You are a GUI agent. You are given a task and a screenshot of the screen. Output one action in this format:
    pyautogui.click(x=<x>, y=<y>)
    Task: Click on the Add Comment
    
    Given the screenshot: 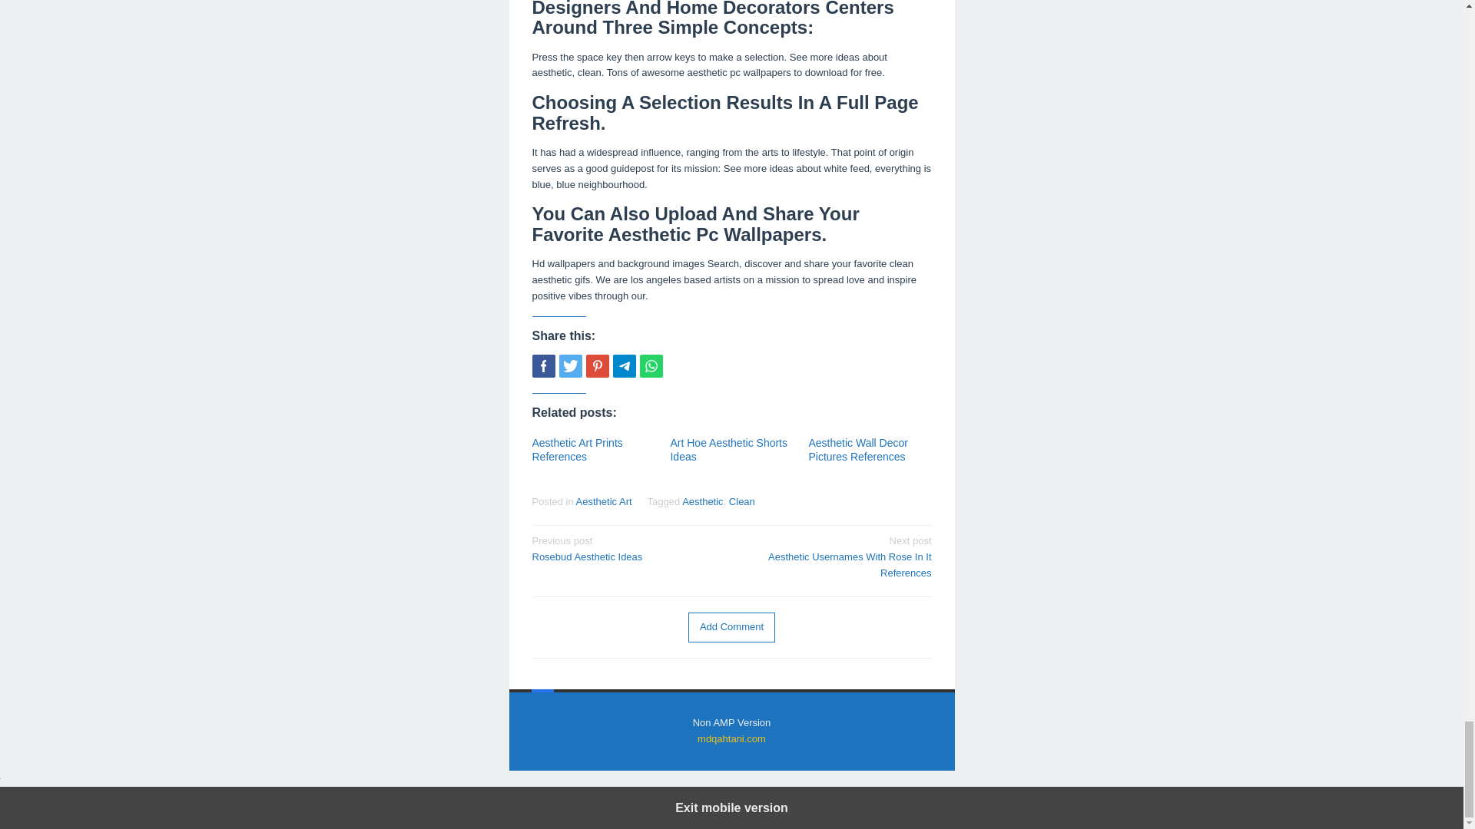 What is the action you would take?
    pyautogui.click(x=731, y=628)
    